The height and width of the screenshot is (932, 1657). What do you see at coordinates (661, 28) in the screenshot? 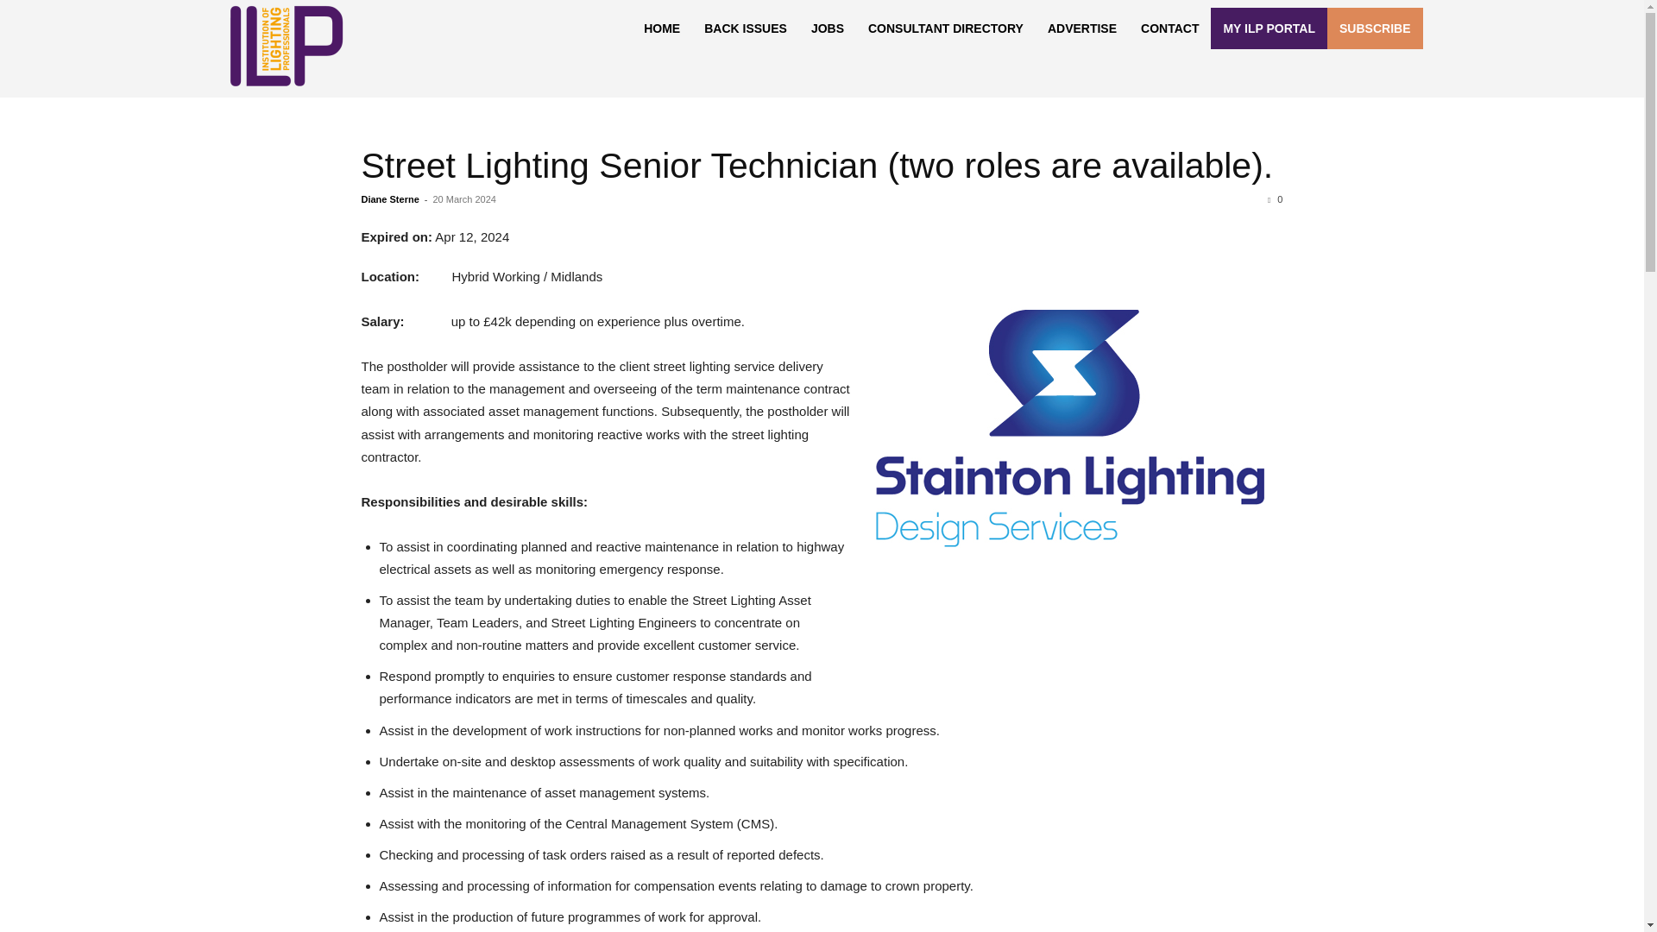
I see `HOME` at bounding box center [661, 28].